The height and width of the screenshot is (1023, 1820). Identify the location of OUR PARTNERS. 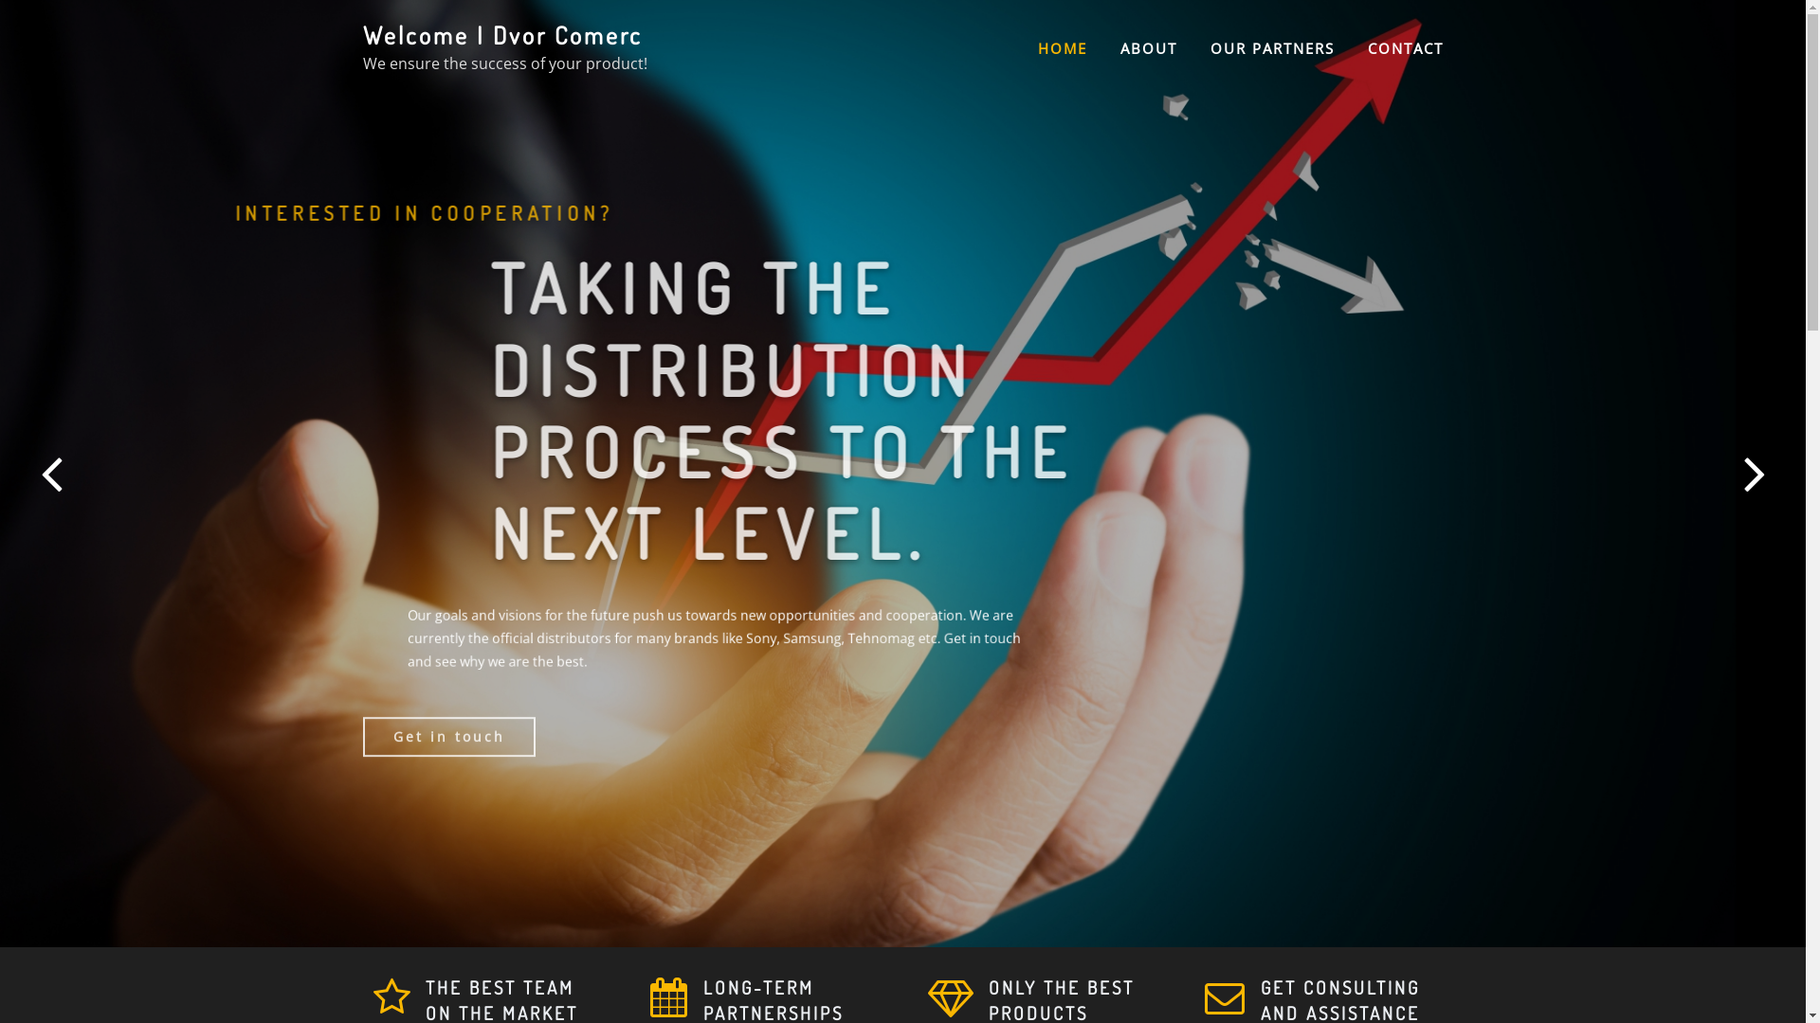
(1272, 48).